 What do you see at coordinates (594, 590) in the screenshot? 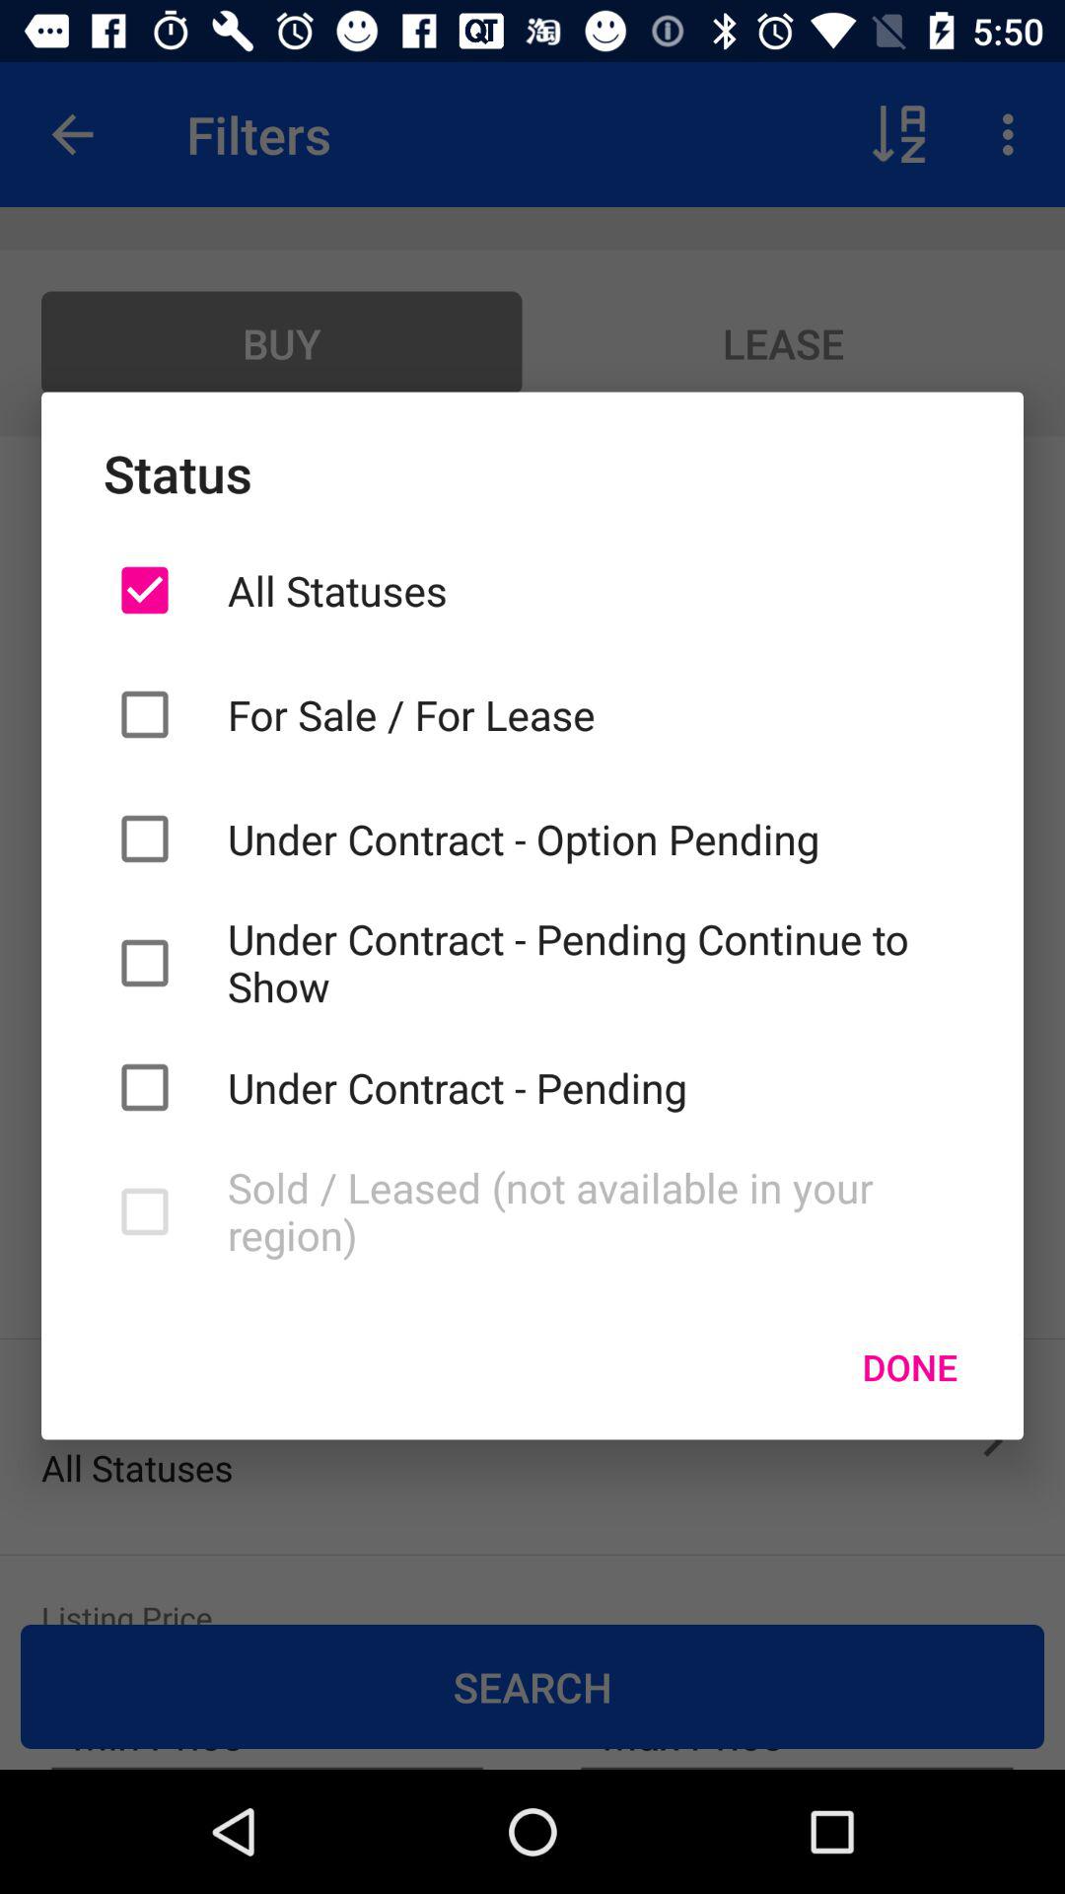
I see `tap icon above the for sale for icon` at bounding box center [594, 590].